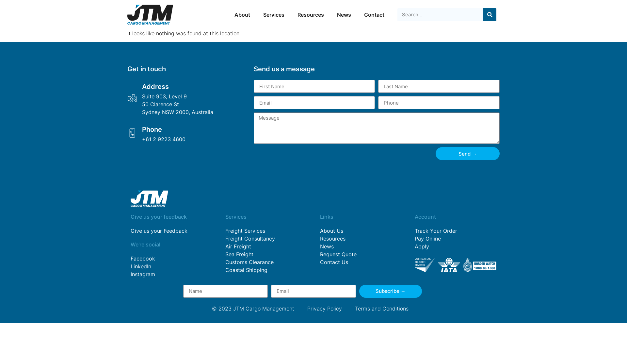 This screenshot has width=627, height=353. Describe the element at coordinates (361, 239) in the screenshot. I see `Resources` at that location.